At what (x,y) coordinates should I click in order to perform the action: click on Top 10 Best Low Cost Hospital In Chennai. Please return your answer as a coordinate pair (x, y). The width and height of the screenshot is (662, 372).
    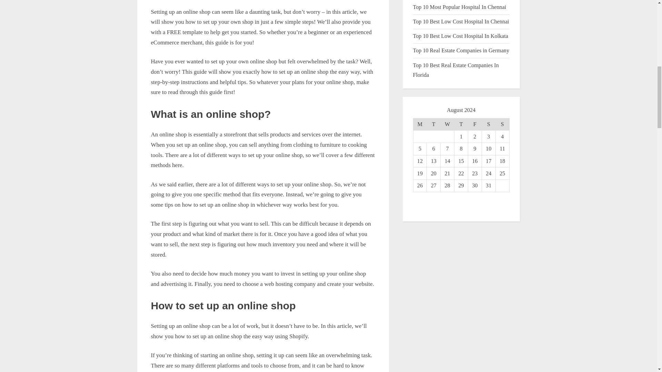
    Looking at the image, I should click on (461, 21).